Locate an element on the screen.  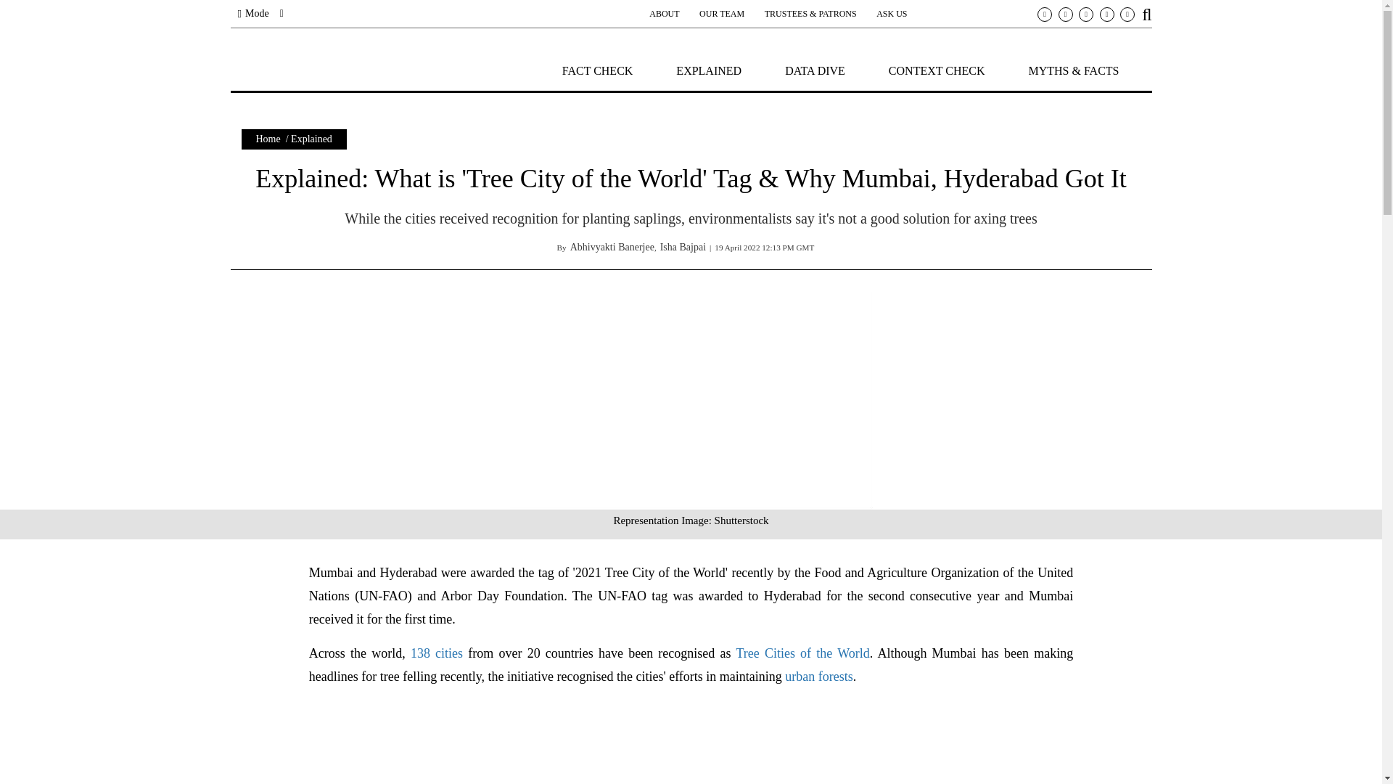
ABOUT is located at coordinates (664, 13).